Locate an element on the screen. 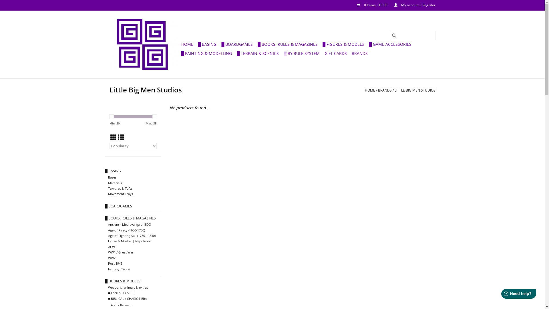 Image resolution: width=549 pixels, height=309 pixels. Olympian Games Pty Ltd is located at coordinates (144, 45).